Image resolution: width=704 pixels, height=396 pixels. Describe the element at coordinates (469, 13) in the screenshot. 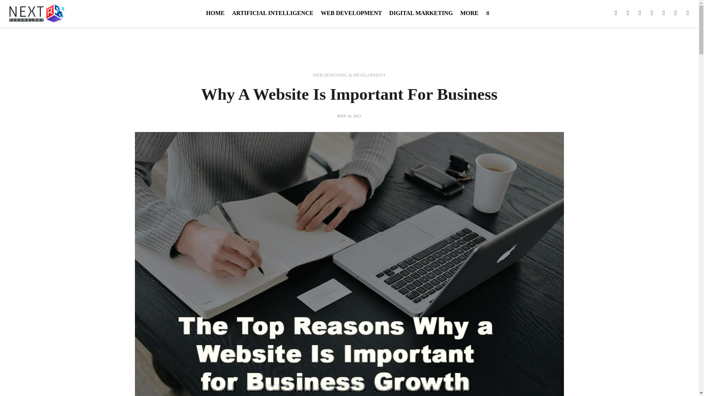

I see `MORE` at that location.